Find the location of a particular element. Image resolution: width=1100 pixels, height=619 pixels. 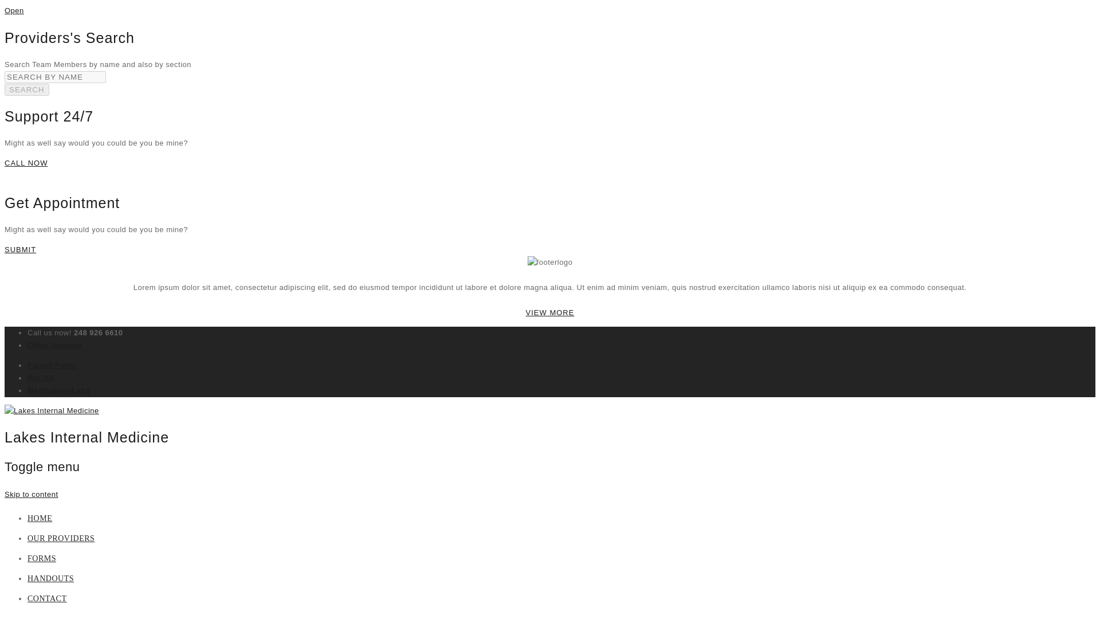

Office Manager is located at coordinates (55, 345).